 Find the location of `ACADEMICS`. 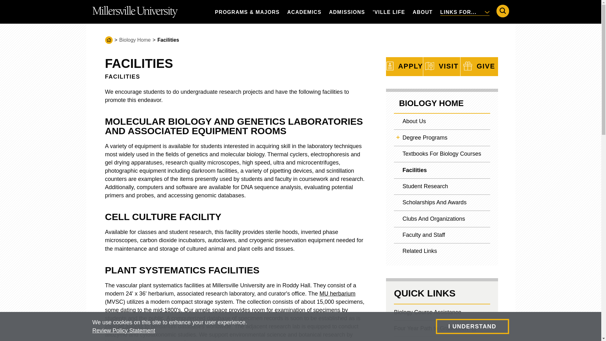

ACADEMICS is located at coordinates (304, 12).